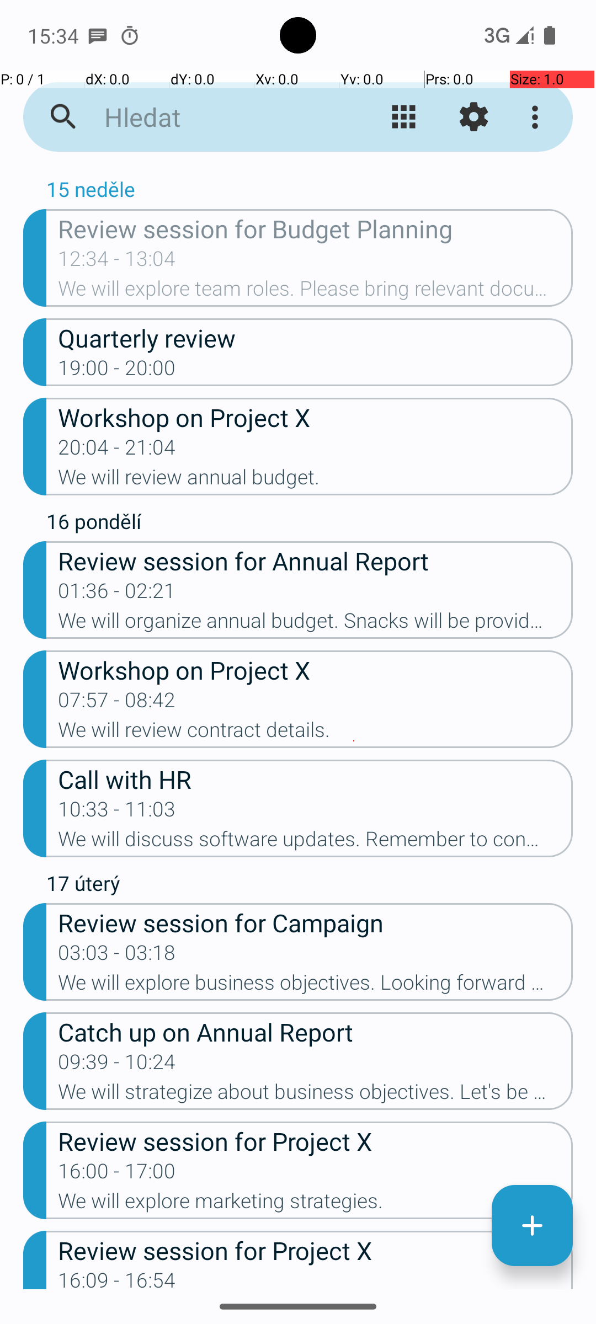 This screenshot has width=596, height=1324. What do you see at coordinates (316, 985) in the screenshot?
I see `We will explore business objectives. Looking forward to productive discussions.` at bounding box center [316, 985].